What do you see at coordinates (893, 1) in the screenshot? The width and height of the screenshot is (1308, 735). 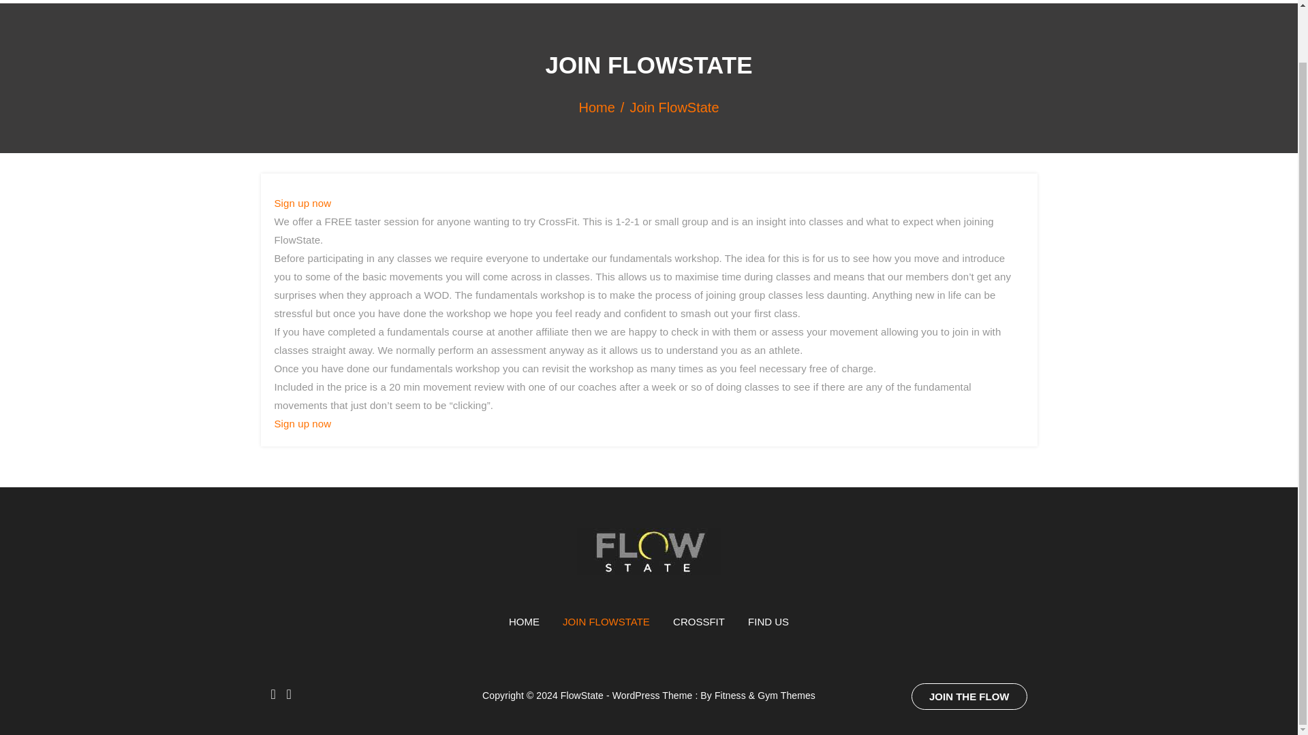 I see `JOIN FLOWSTATE` at bounding box center [893, 1].